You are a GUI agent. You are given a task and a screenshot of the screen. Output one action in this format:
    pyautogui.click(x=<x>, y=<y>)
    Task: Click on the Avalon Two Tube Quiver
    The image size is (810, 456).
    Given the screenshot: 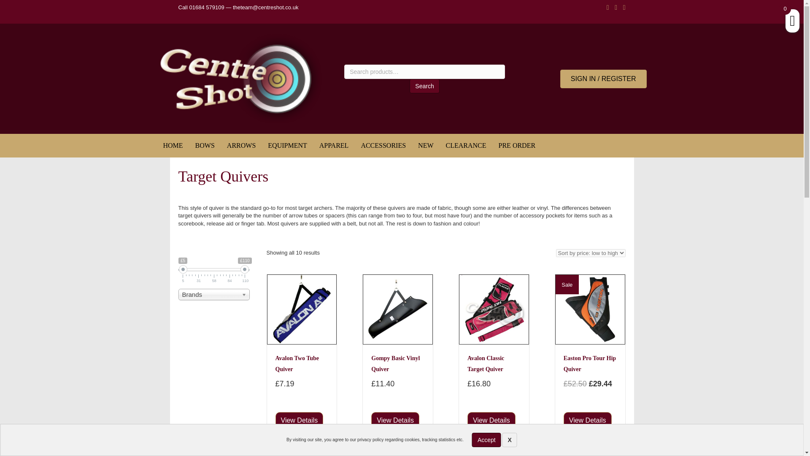 What is the action you would take?
    pyautogui.click(x=299, y=421)
    